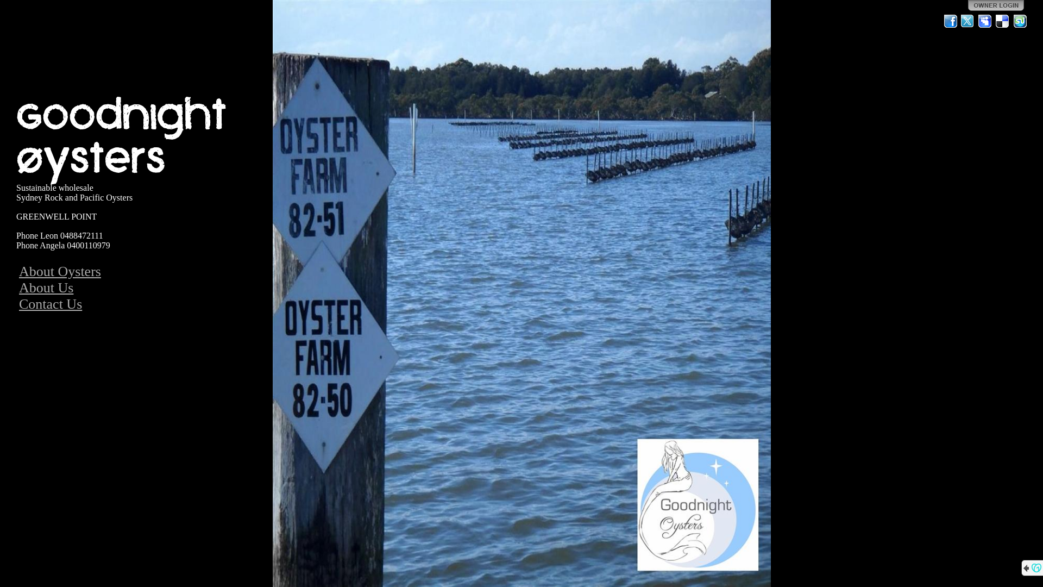 Image resolution: width=1043 pixels, height=587 pixels. Describe the element at coordinates (51, 304) in the screenshot. I see `Contact Us` at that location.